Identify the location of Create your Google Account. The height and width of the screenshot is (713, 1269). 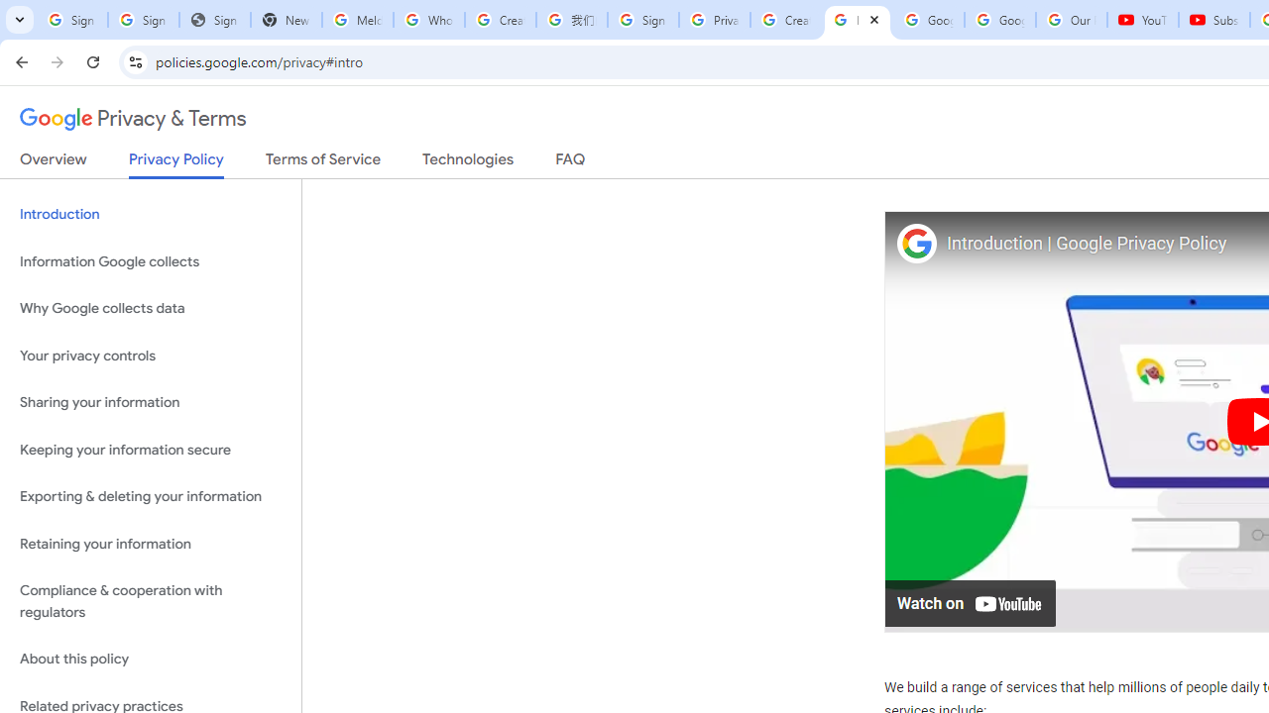
(785, 20).